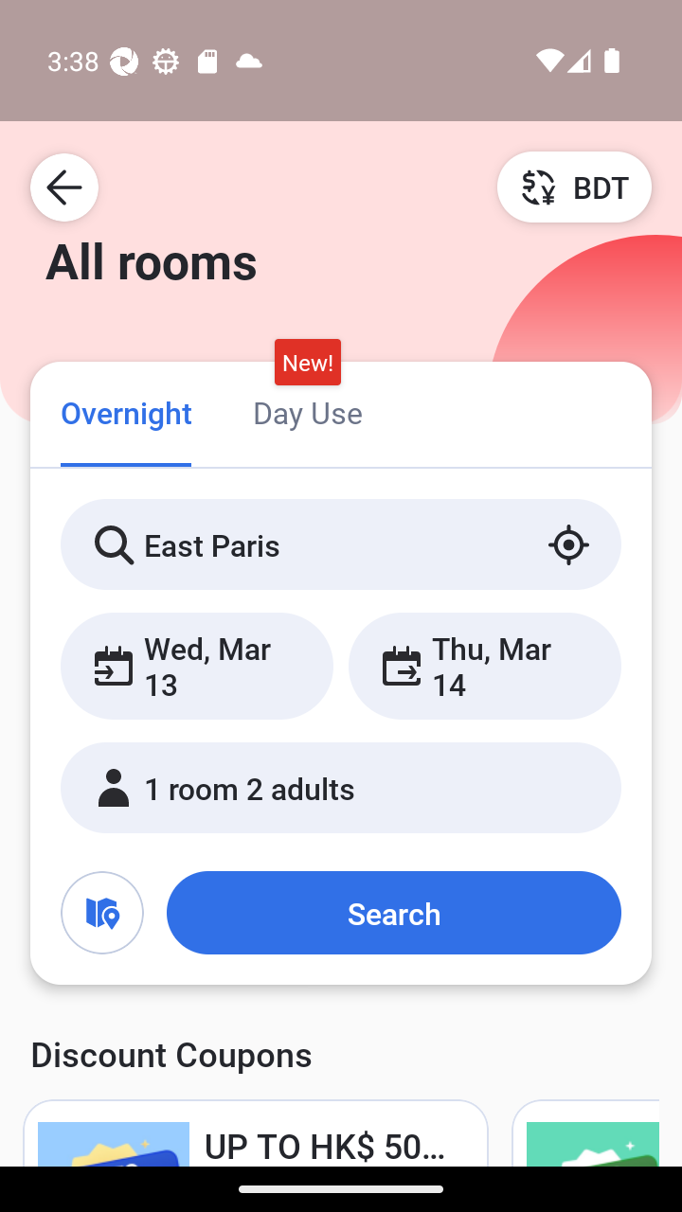 Image resolution: width=682 pixels, height=1212 pixels. Describe the element at coordinates (341, 544) in the screenshot. I see `East Paris` at that location.